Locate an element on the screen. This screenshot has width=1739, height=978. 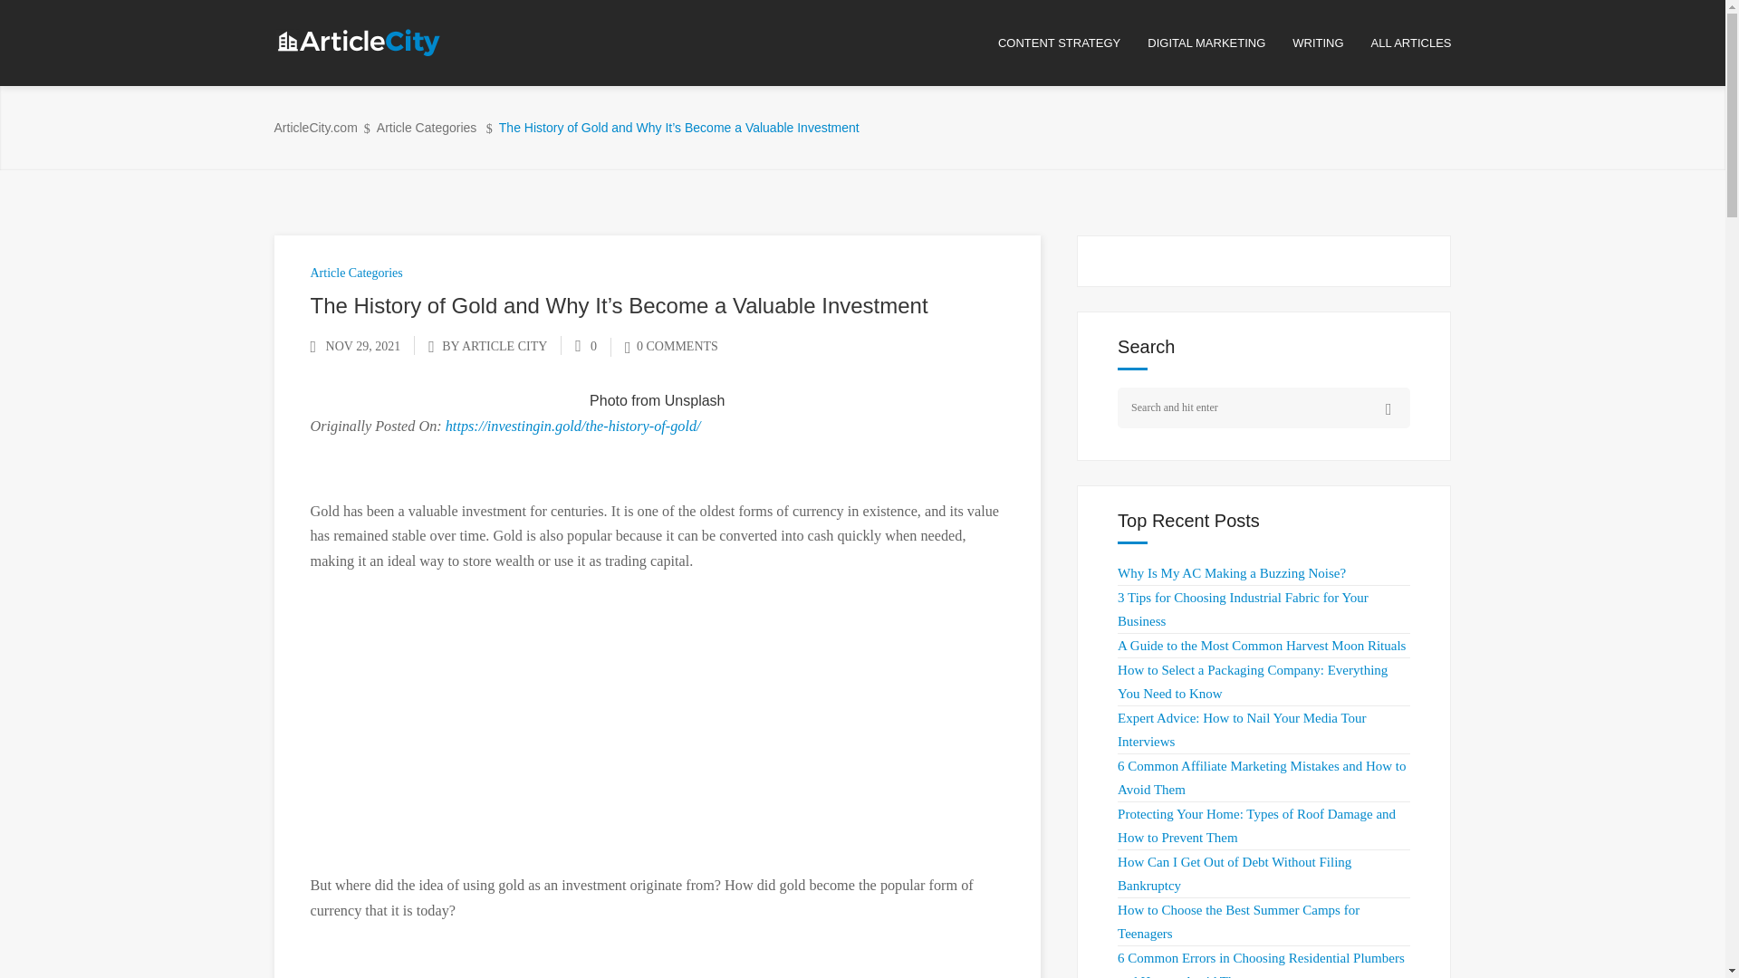
Photo is located at coordinates (609, 400).